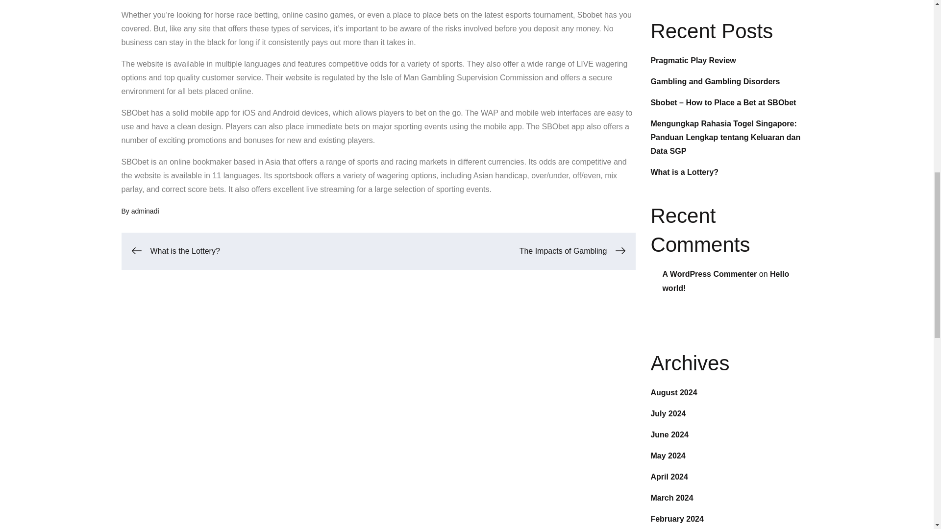 The height and width of the screenshot is (529, 941). Describe the element at coordinates (668, 413) in the screenshot. I see `July 2024` at that location.